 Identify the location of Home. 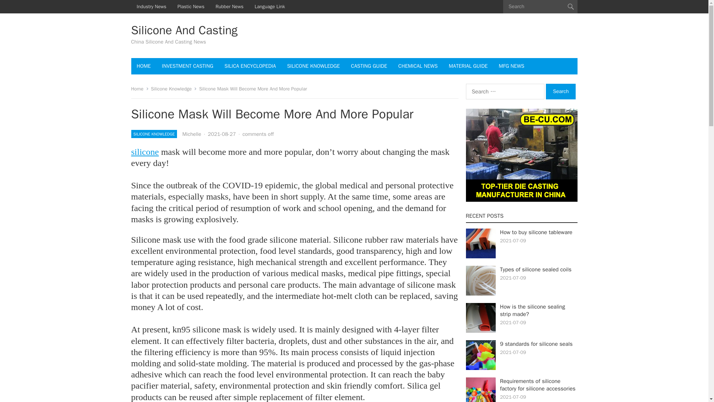
(139, 89).